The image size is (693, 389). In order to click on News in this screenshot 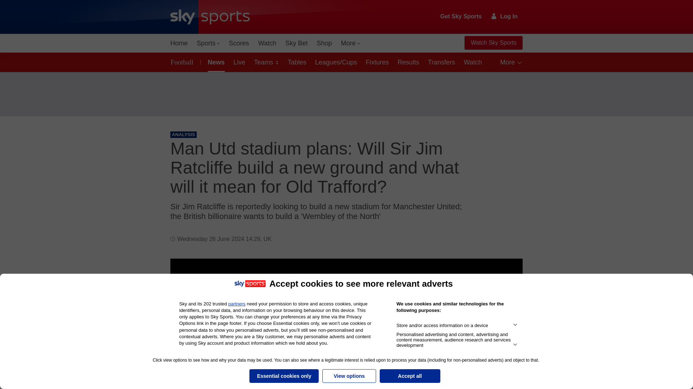, I will do `click(215, 62)`.